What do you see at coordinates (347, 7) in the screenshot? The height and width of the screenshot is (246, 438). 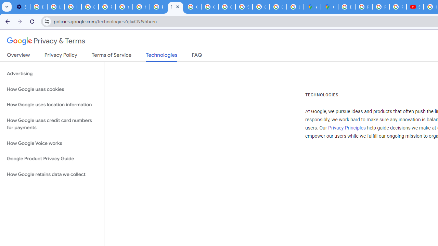 I see `Blogger Policies and Guidelines - Transparency Center` at bounding box center [347, 7].